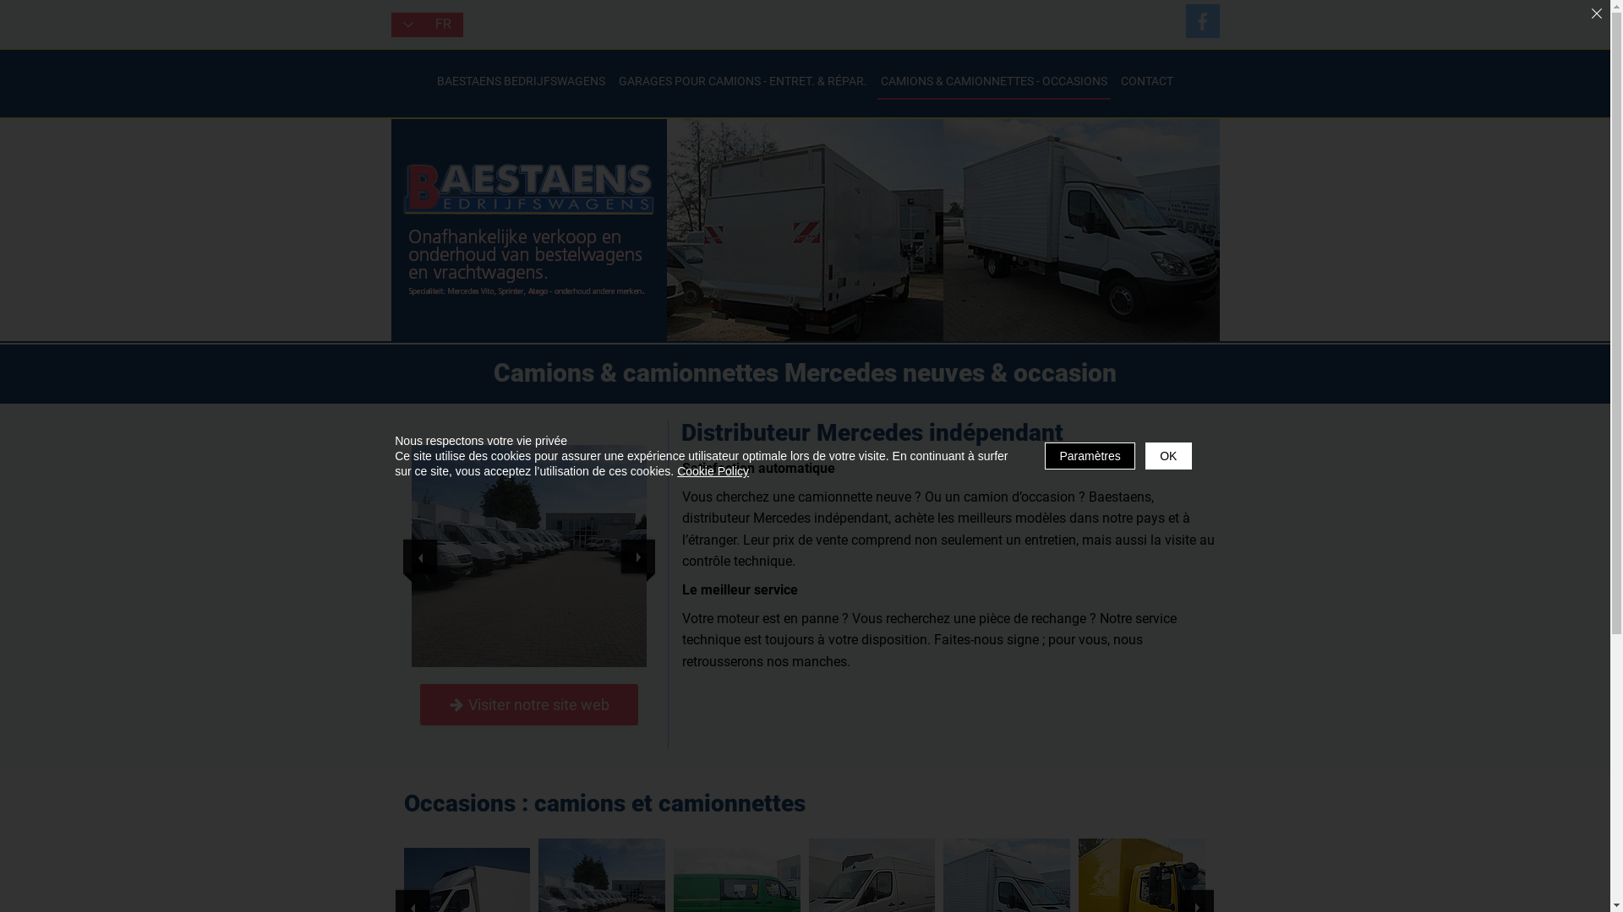  I want to click on BAESTAENS BEDRIJFSWAGENS, so click(521, 81).